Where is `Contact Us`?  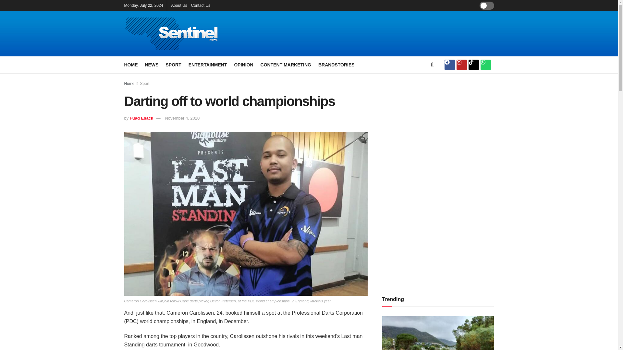 Contact Us is located at coordinates (201, 5).